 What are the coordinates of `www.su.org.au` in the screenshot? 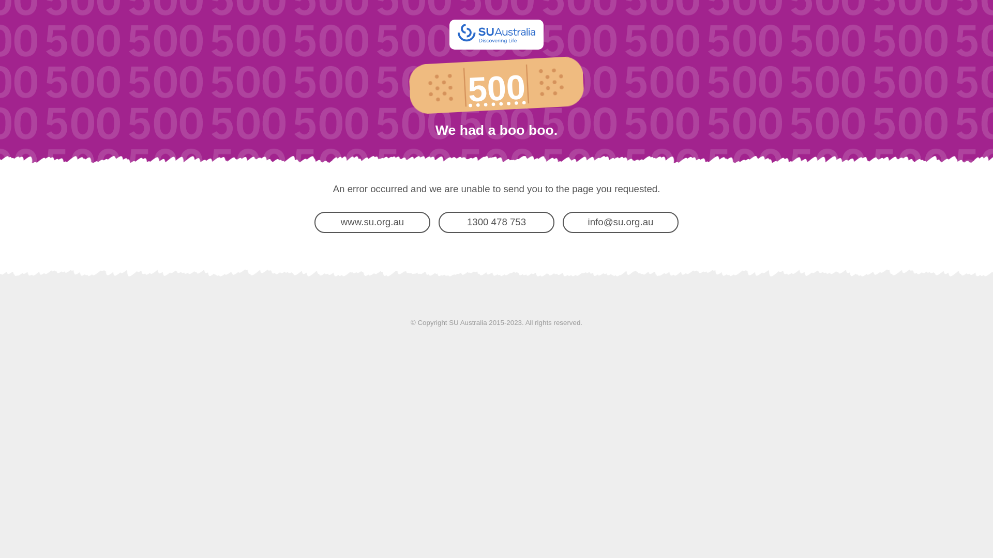 It's located at (372, 222).